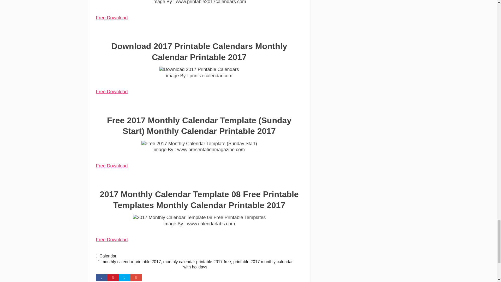  What do you see at coordinates (112, 91) in the screenshot?
I see `Free Download` at bounding box center [112, 91].